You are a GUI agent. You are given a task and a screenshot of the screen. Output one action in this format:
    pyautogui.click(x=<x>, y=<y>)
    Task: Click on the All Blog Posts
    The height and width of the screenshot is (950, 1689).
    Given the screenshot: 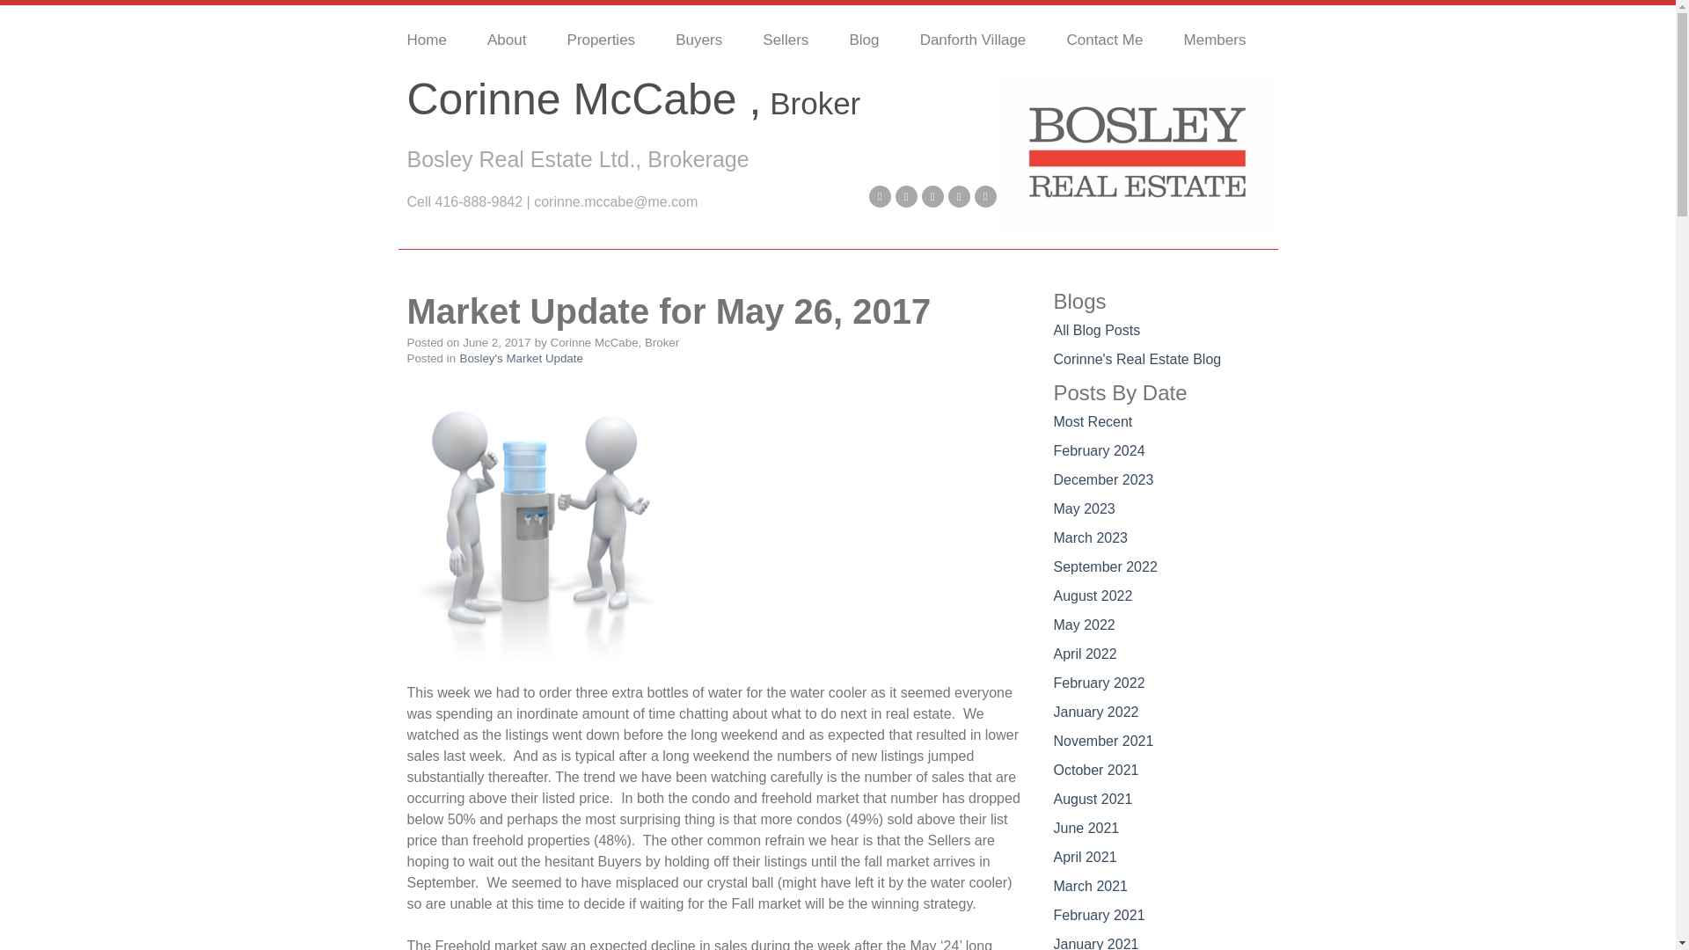 What is the action you would take?
    pyautogui.click(x=1098, y=331)
    